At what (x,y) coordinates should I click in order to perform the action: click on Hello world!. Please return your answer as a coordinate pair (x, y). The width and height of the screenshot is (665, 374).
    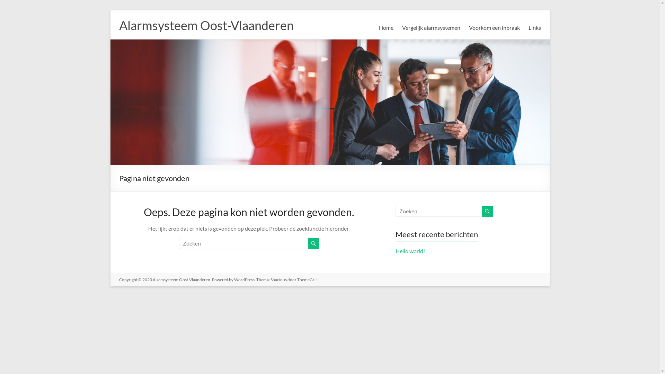
    Looking at the image, I should click on (410, 251).